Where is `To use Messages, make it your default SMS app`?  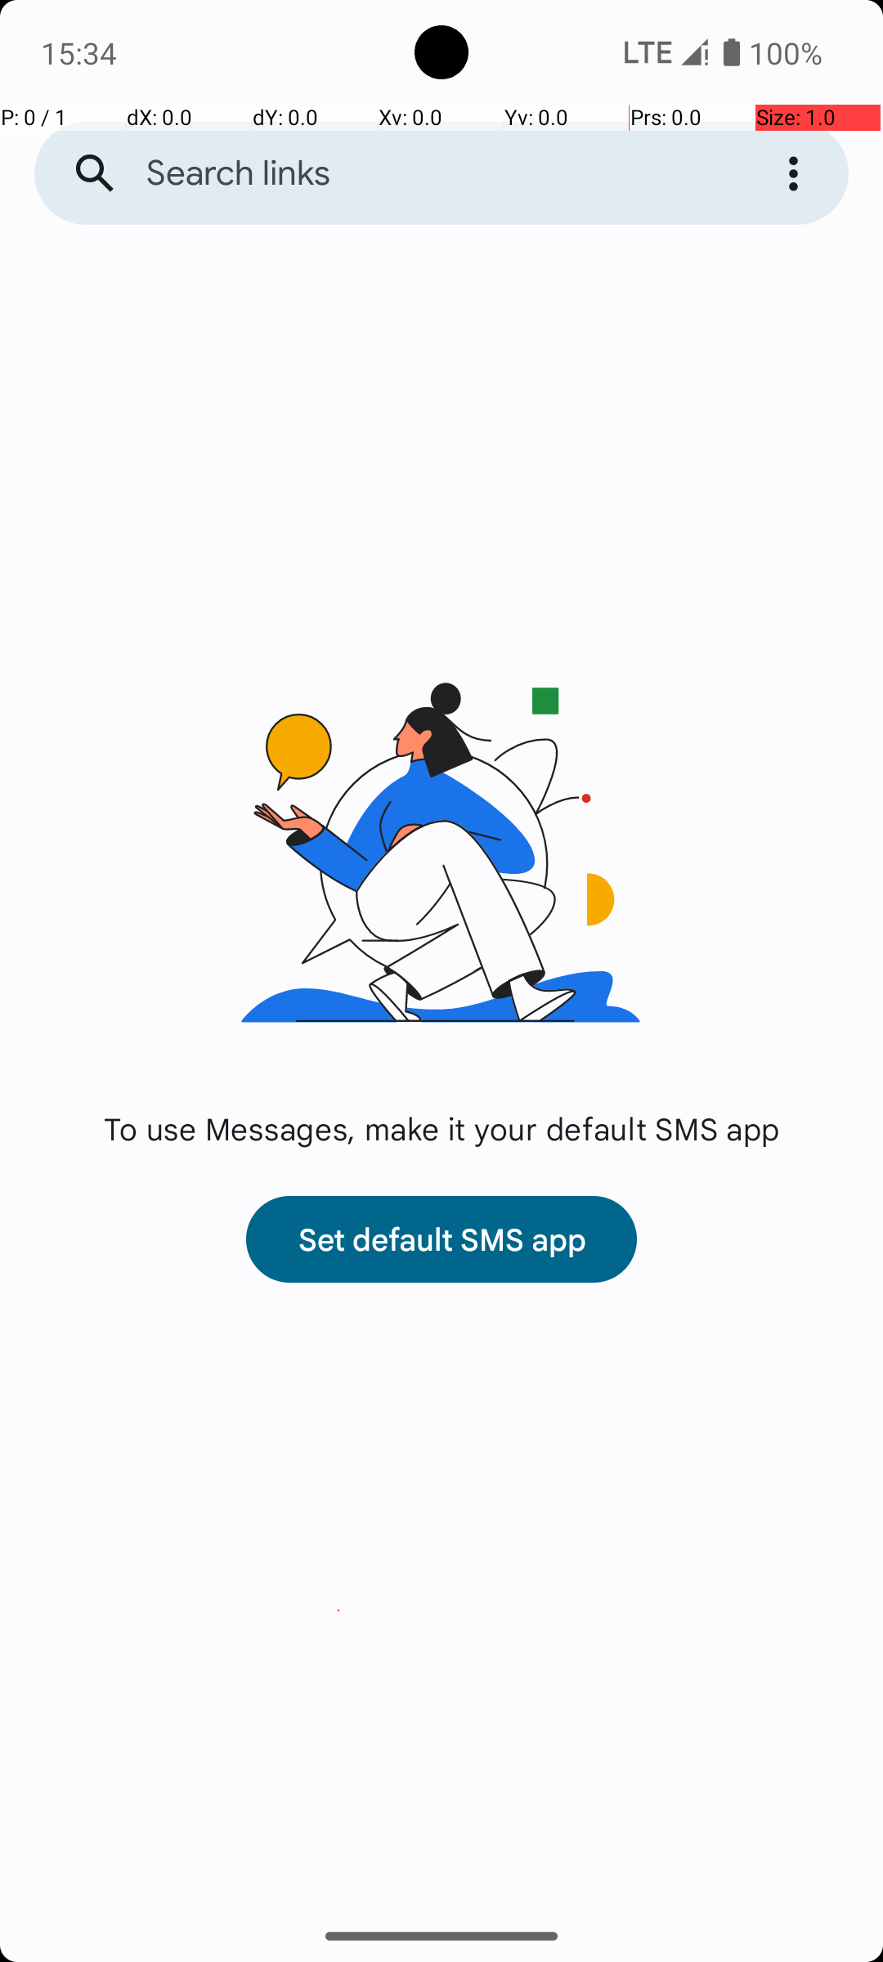
To use Messages, make it your default SMS app is located at coordinates (441, 1128).